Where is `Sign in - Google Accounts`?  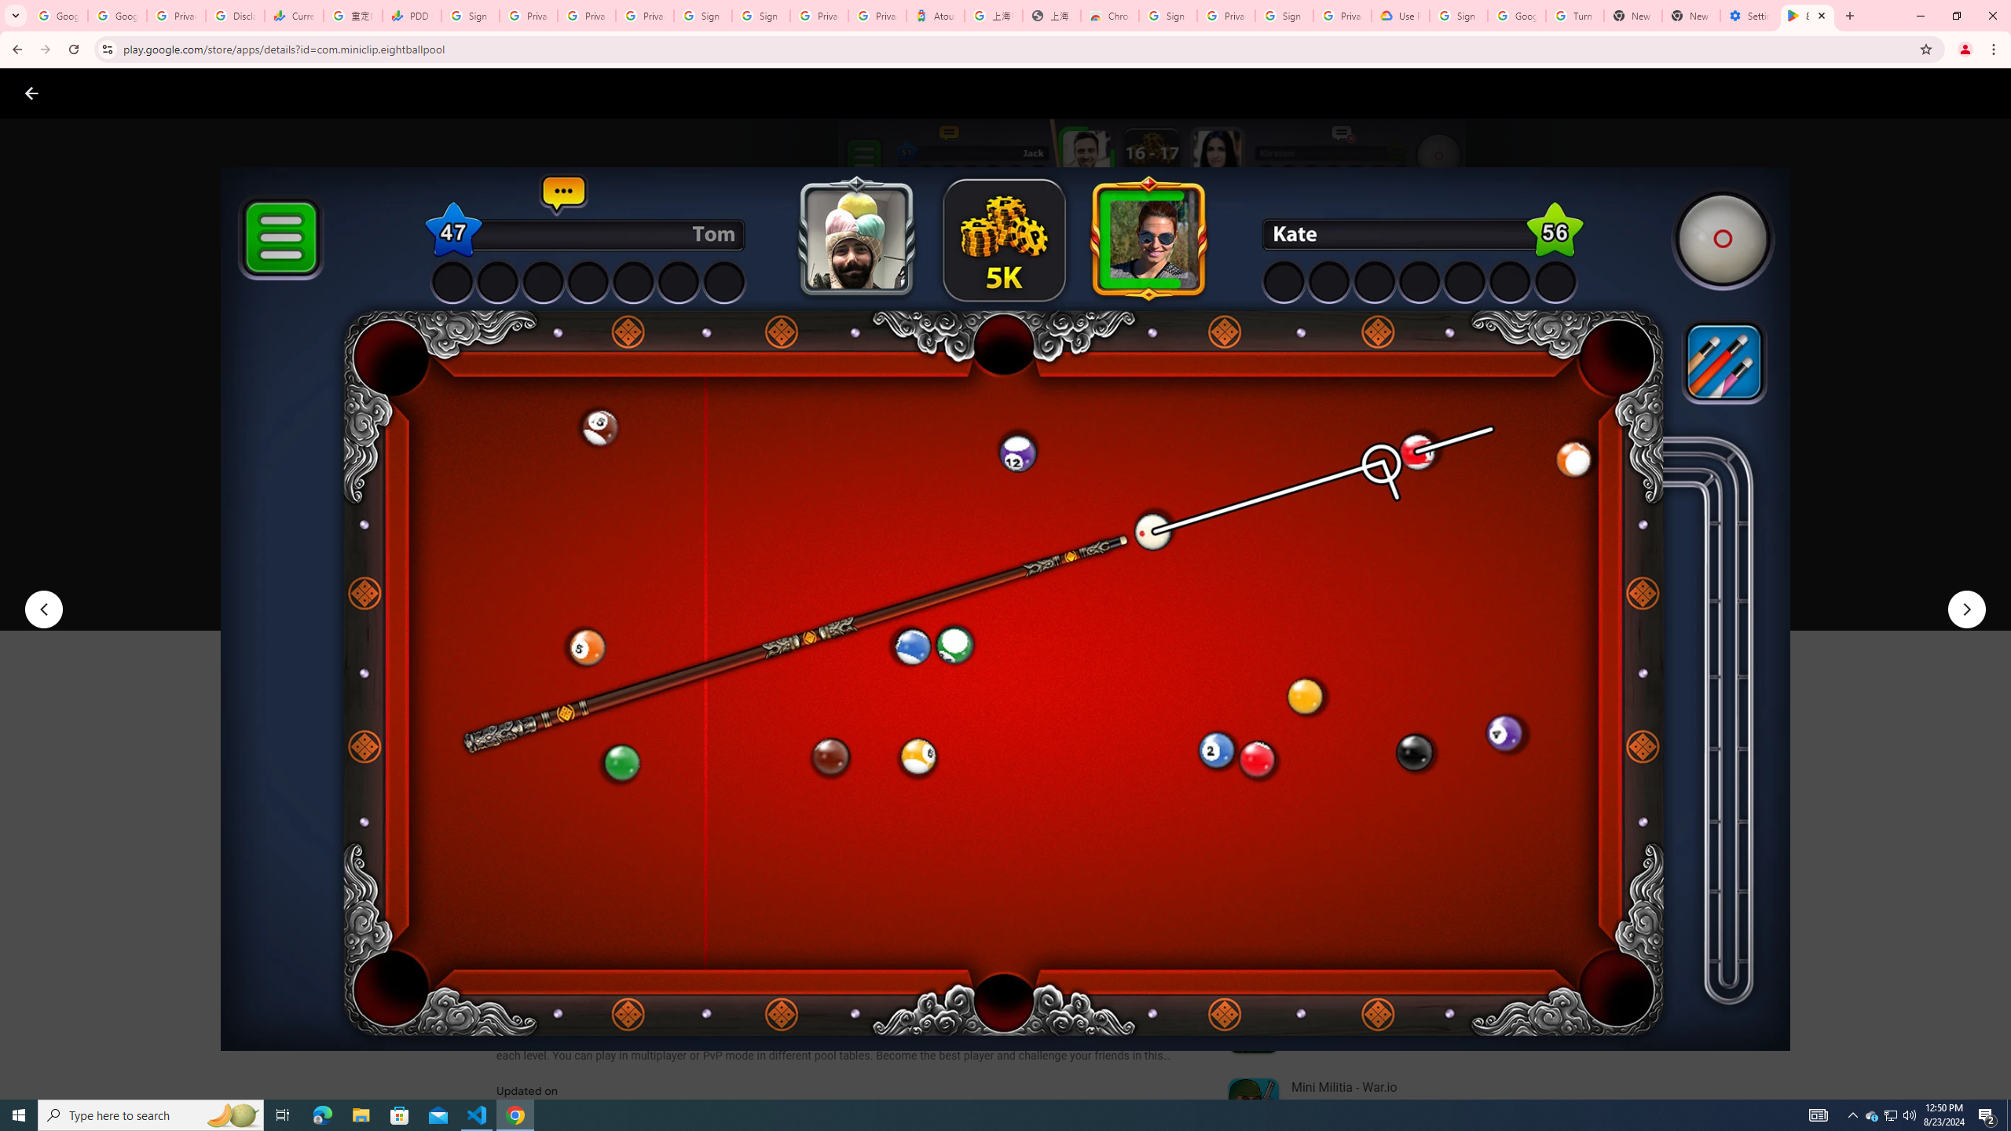
Sign in - Google Accounts is located at coordinates (704, 16).